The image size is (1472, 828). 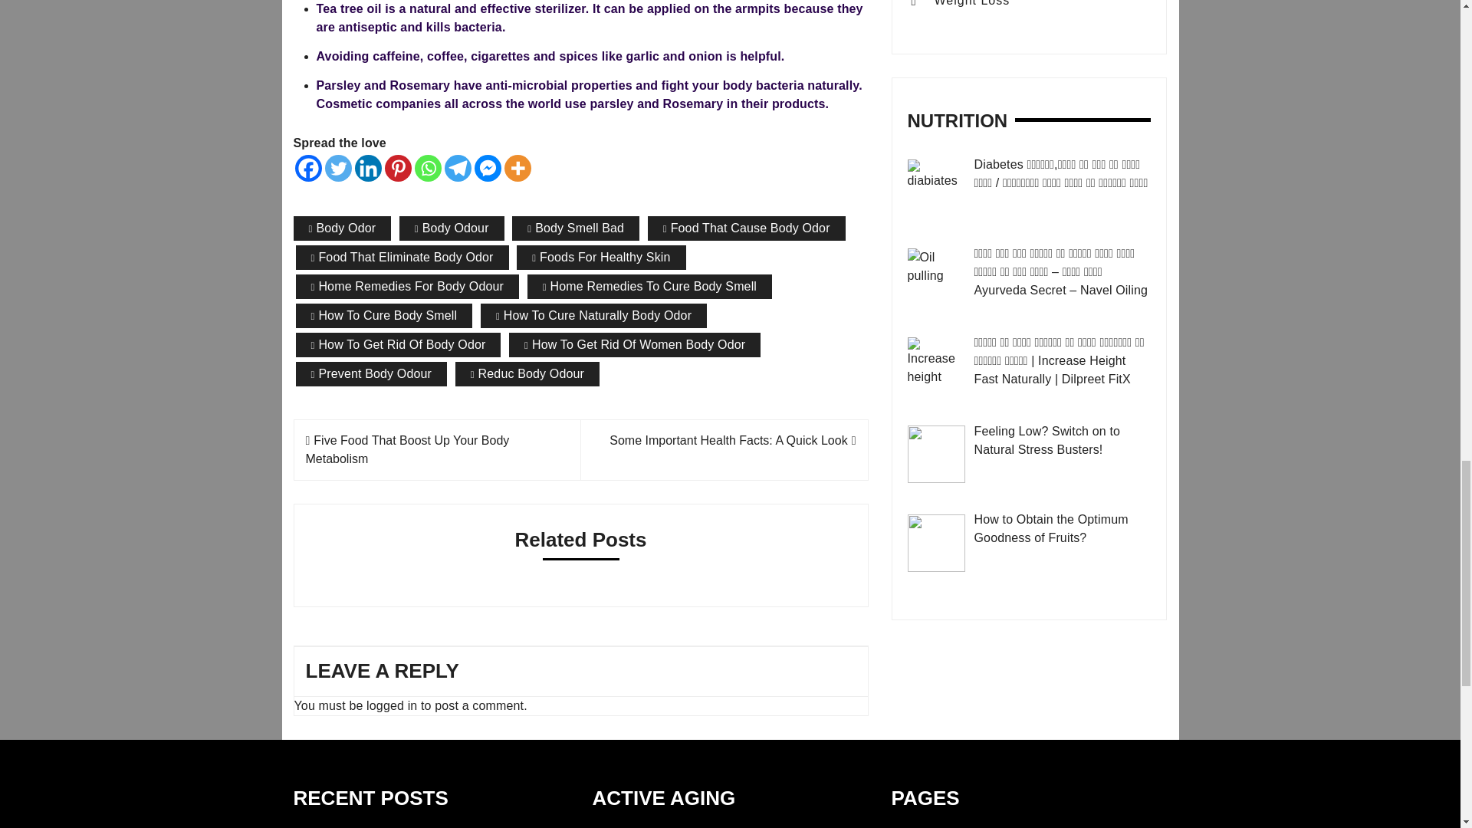 I want to click on Pinterest, so click(x=398, y=167).